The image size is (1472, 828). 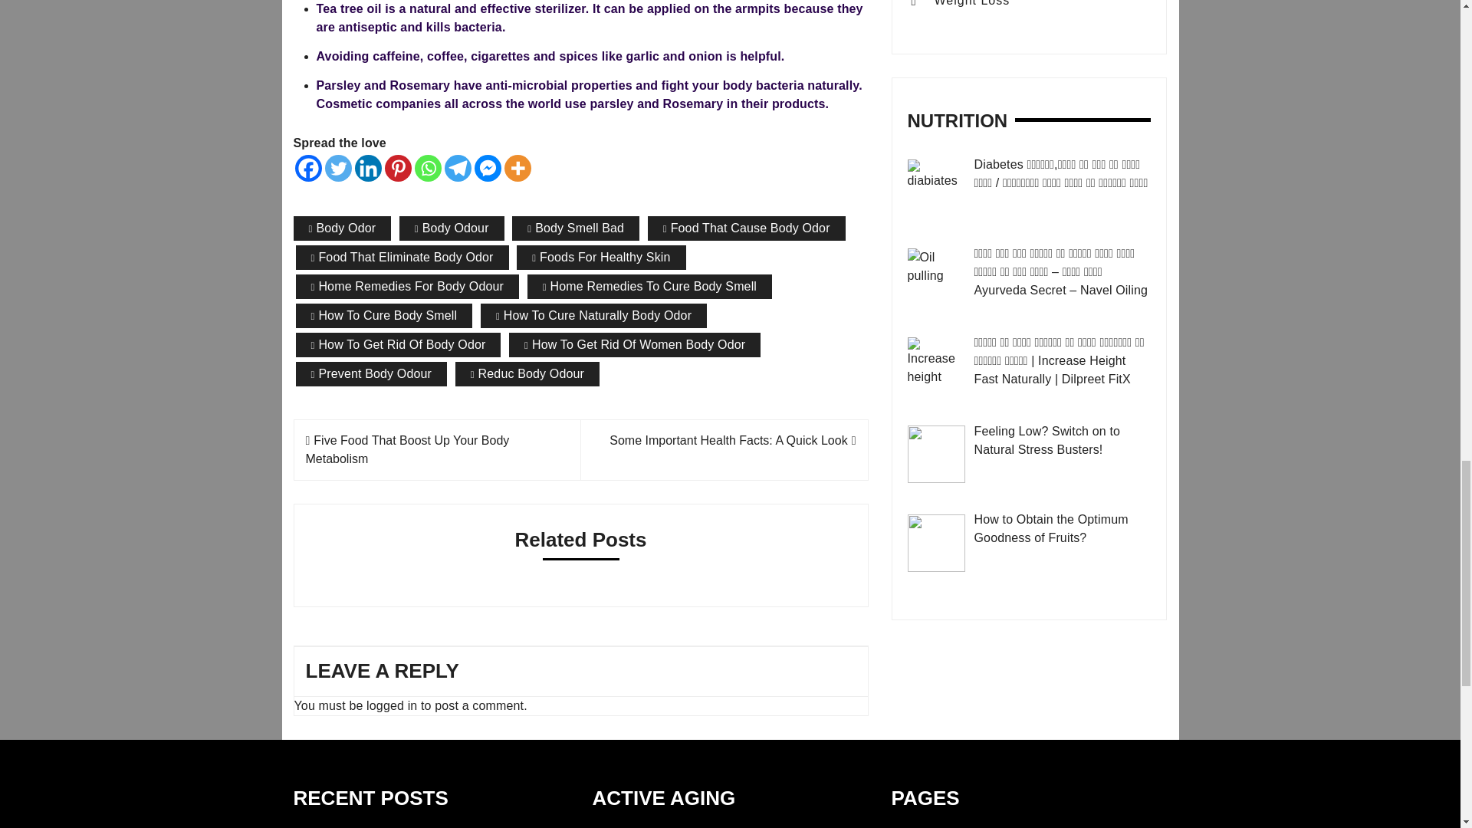 I want to click on Pinterest, so click(x=398, y=167).